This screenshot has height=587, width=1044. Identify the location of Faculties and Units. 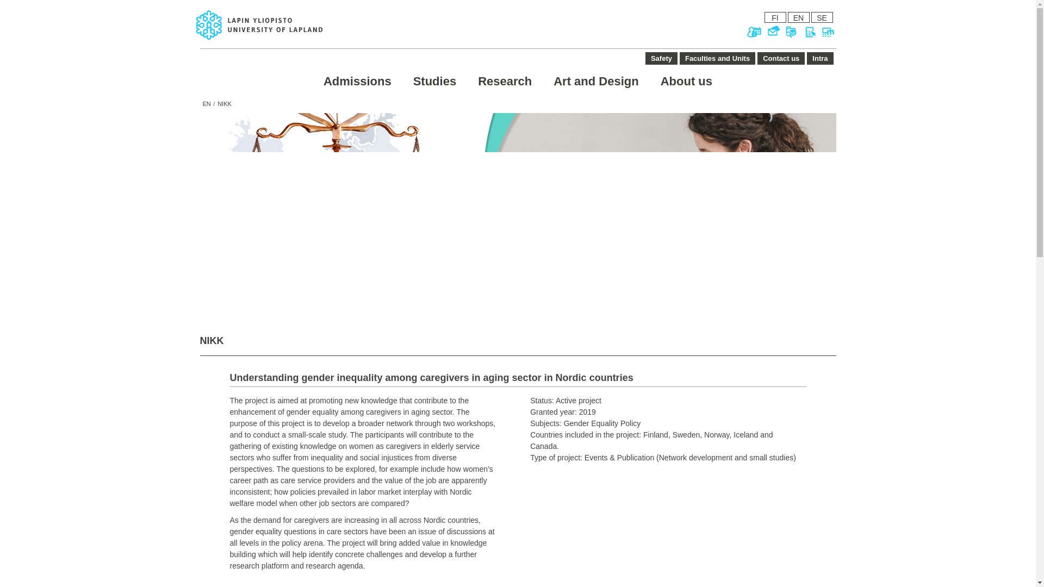
(717, 58).